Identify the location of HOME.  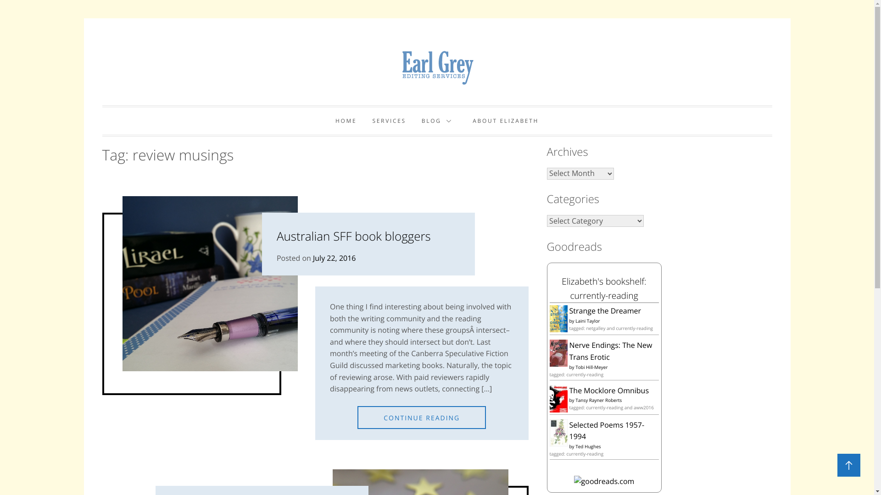
(346, 121).